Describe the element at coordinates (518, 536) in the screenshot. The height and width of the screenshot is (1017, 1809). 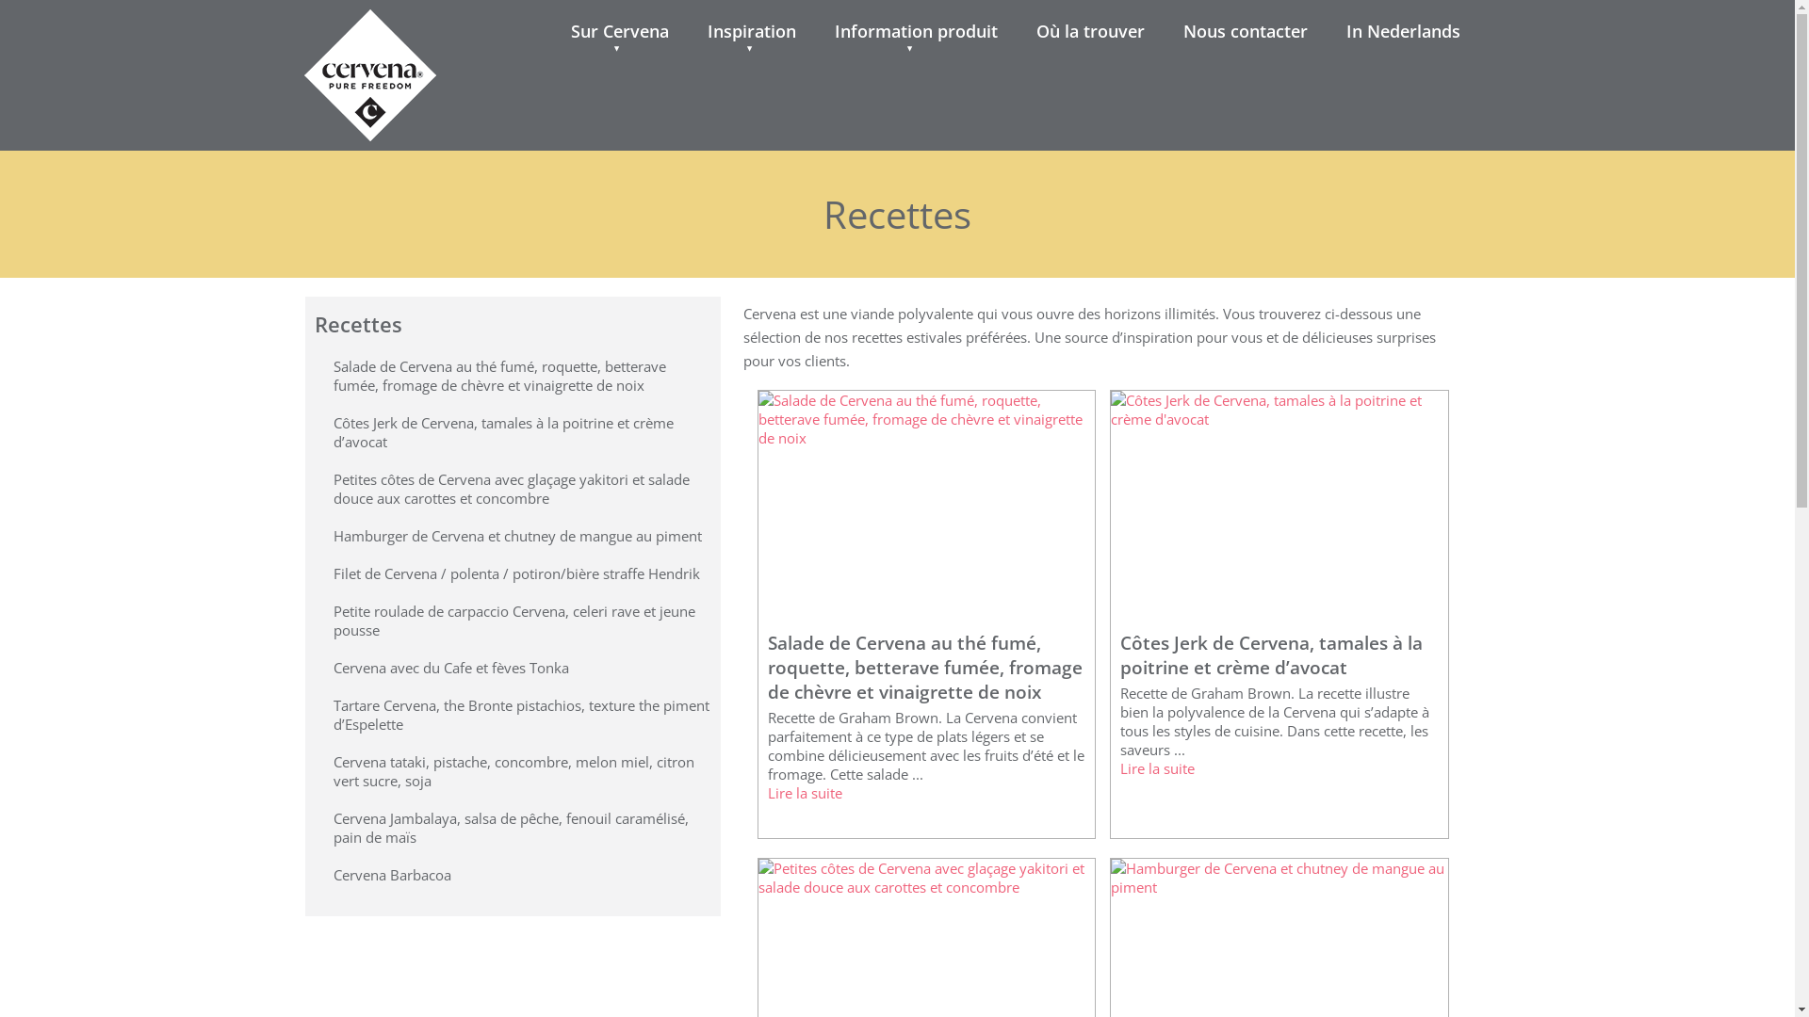
I see `Hamburger de Cervena et chutney de mangue au piment` at that location.